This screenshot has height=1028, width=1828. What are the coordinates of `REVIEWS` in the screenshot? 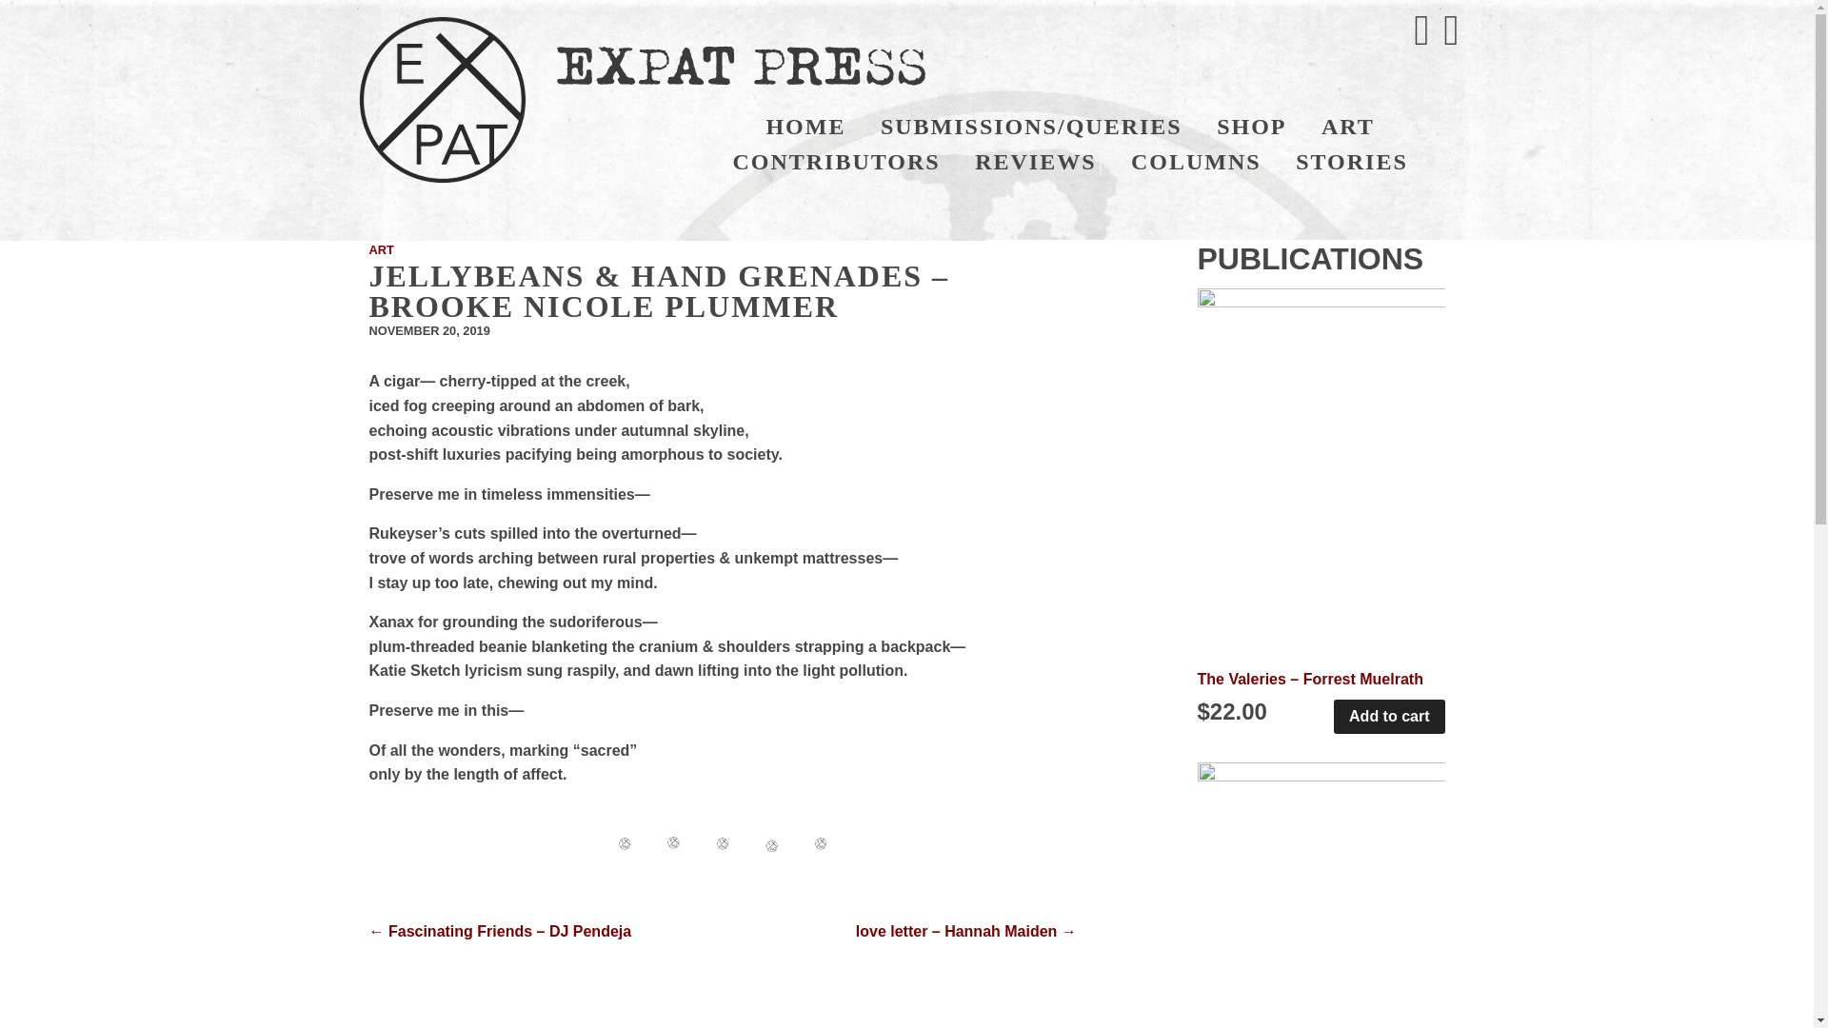 It's located at (1036, 162).